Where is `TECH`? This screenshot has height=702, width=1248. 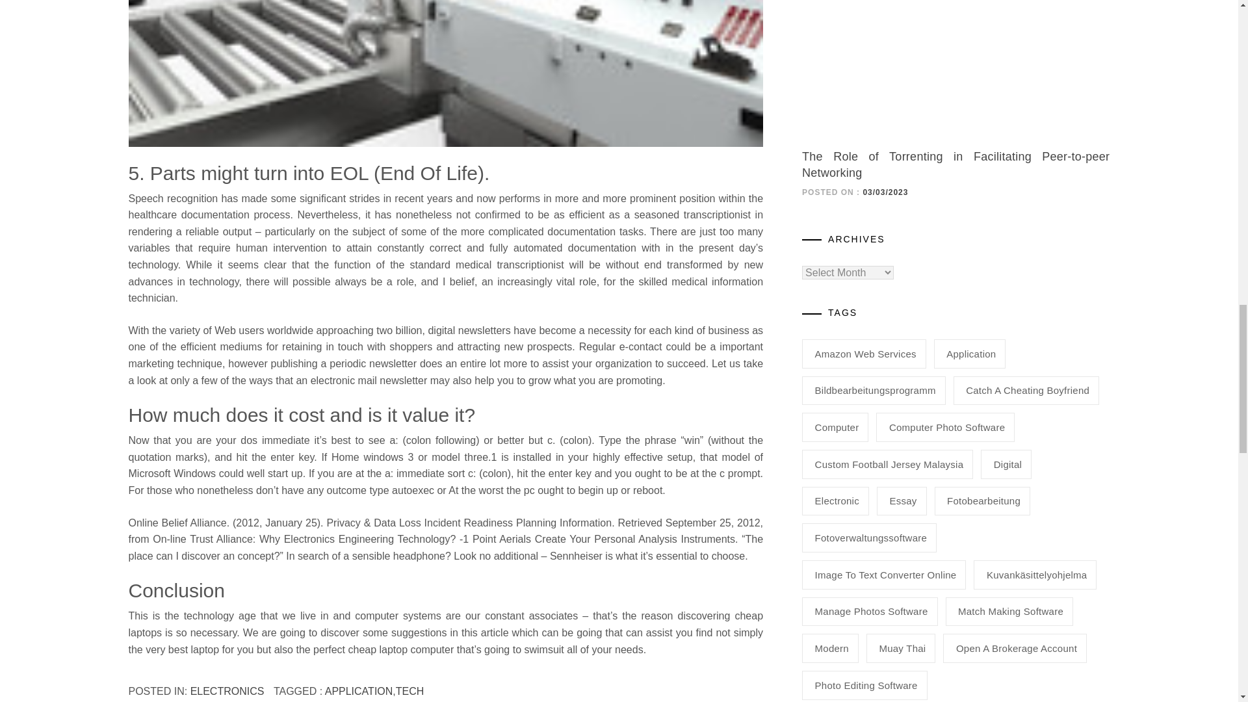 TECH is located at coordinates (409, 692).